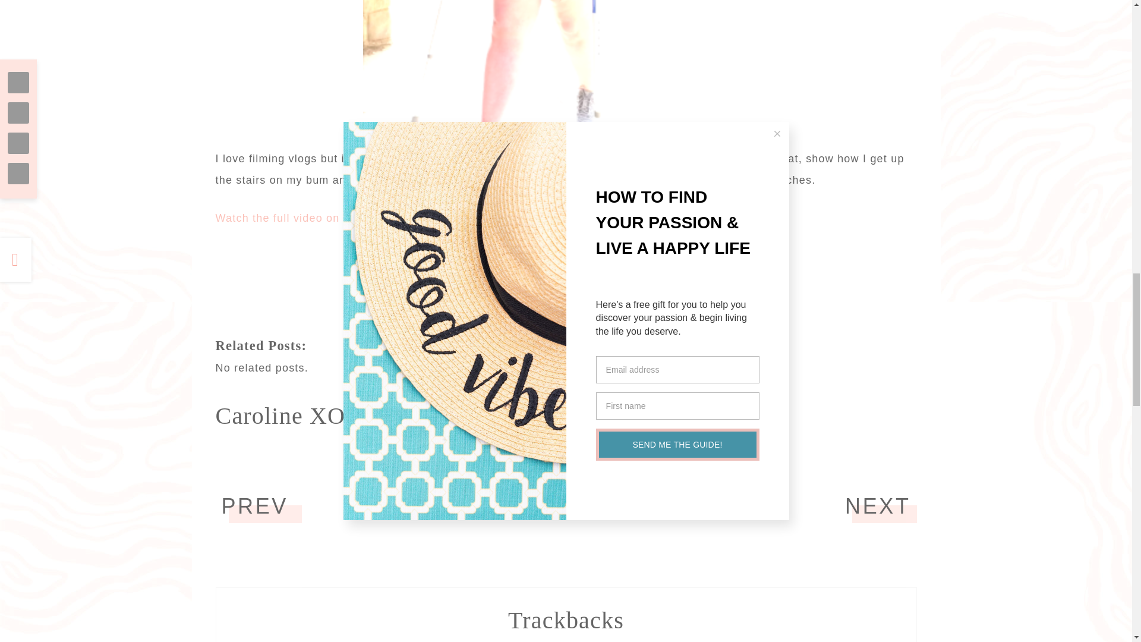  I want to click on SIGN UP!, so click(730, 267).